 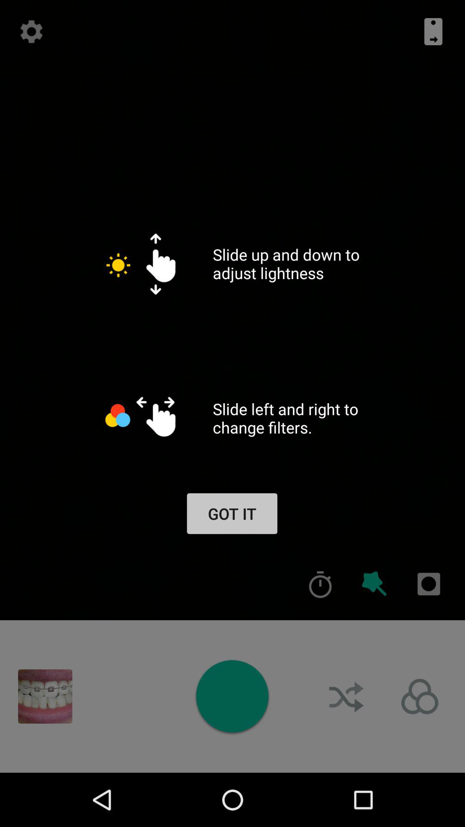 I want to click on photo timer, so click(x=320, y=584).